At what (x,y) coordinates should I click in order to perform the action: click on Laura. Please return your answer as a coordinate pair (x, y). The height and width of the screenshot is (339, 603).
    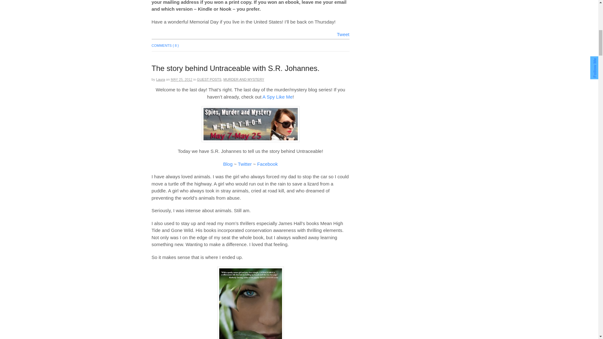
    Looking at the image, I should click on (160, 79).